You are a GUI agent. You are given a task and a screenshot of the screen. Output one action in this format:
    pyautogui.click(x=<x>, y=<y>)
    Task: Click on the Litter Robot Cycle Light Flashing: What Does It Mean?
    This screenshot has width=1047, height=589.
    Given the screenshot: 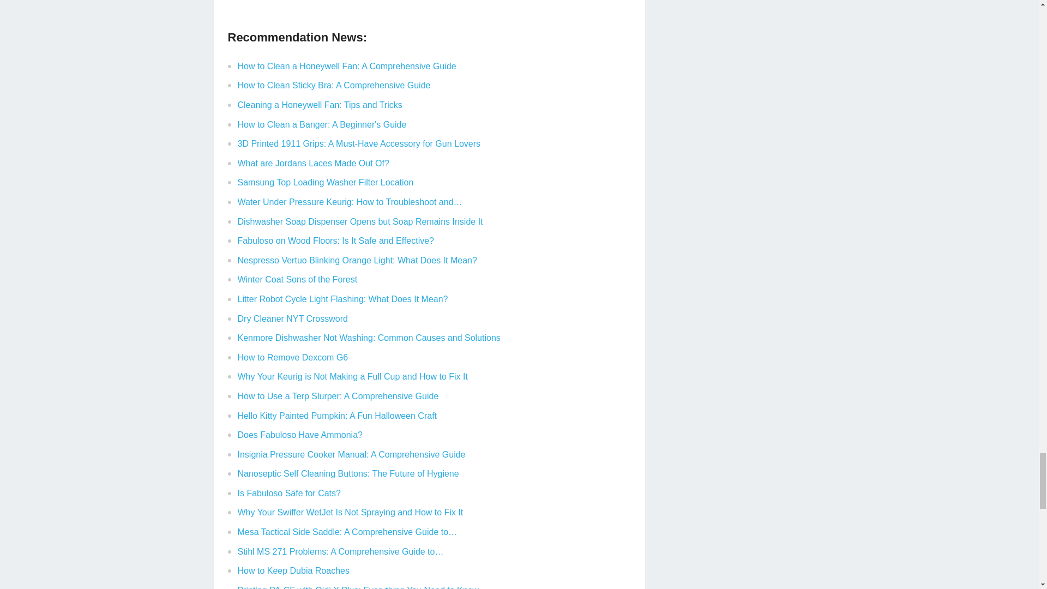 What is the action you would take?
    pyautogui.click(x=342, y=299)
    